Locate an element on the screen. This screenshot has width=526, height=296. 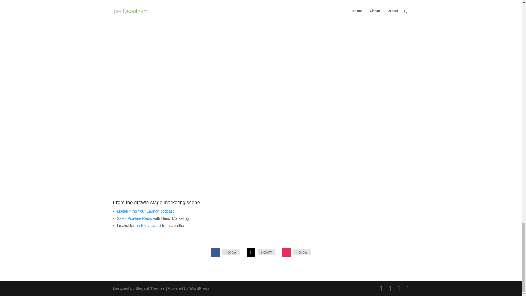
Elegant Themes is located at coordinates (150, 288).